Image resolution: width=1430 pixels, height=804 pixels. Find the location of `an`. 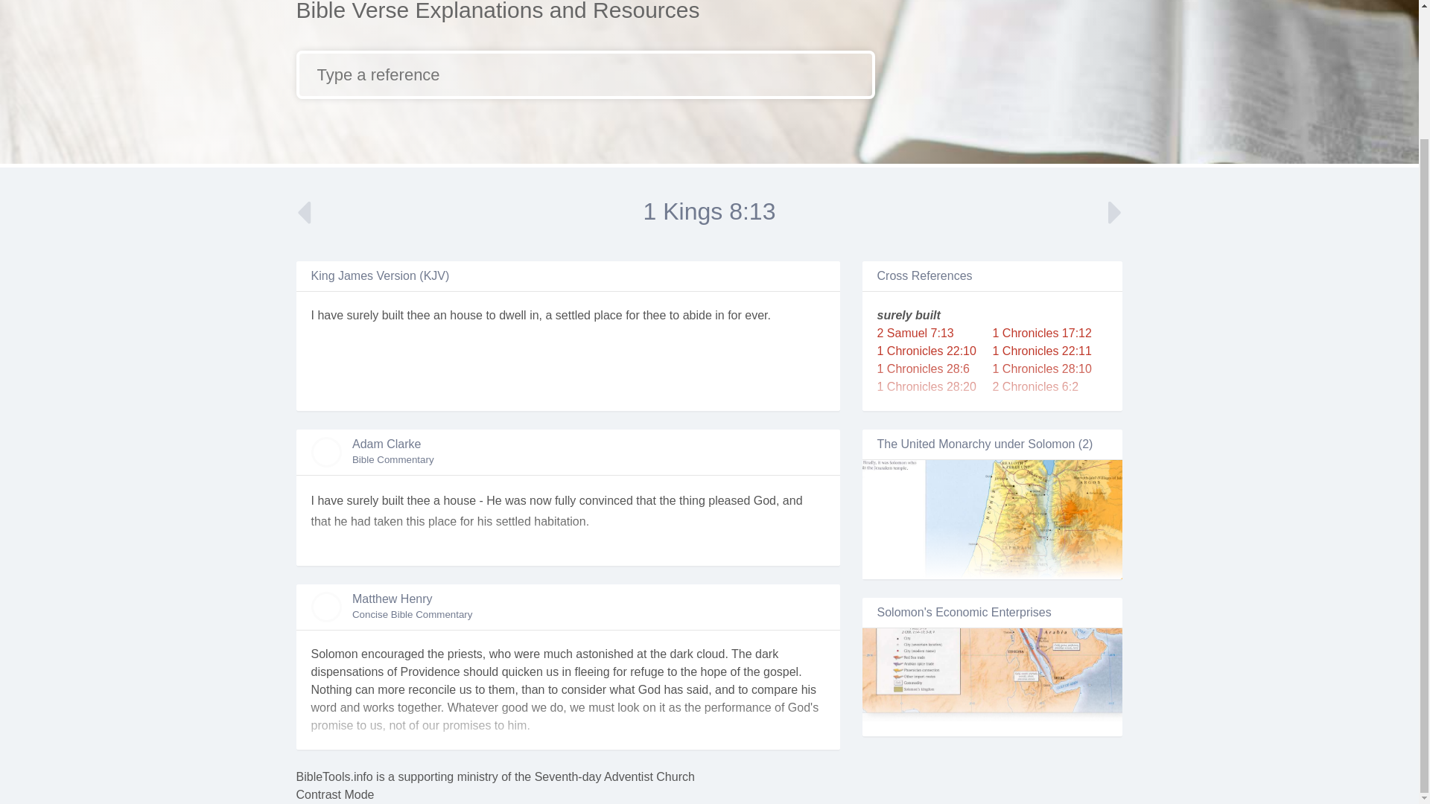

an is located at coordinates (439, 315).